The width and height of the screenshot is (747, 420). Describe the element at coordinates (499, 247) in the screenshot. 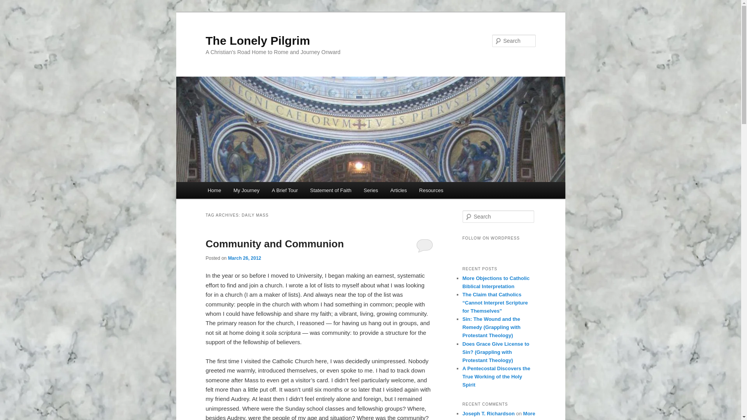

I see `Follow Button` at that location.